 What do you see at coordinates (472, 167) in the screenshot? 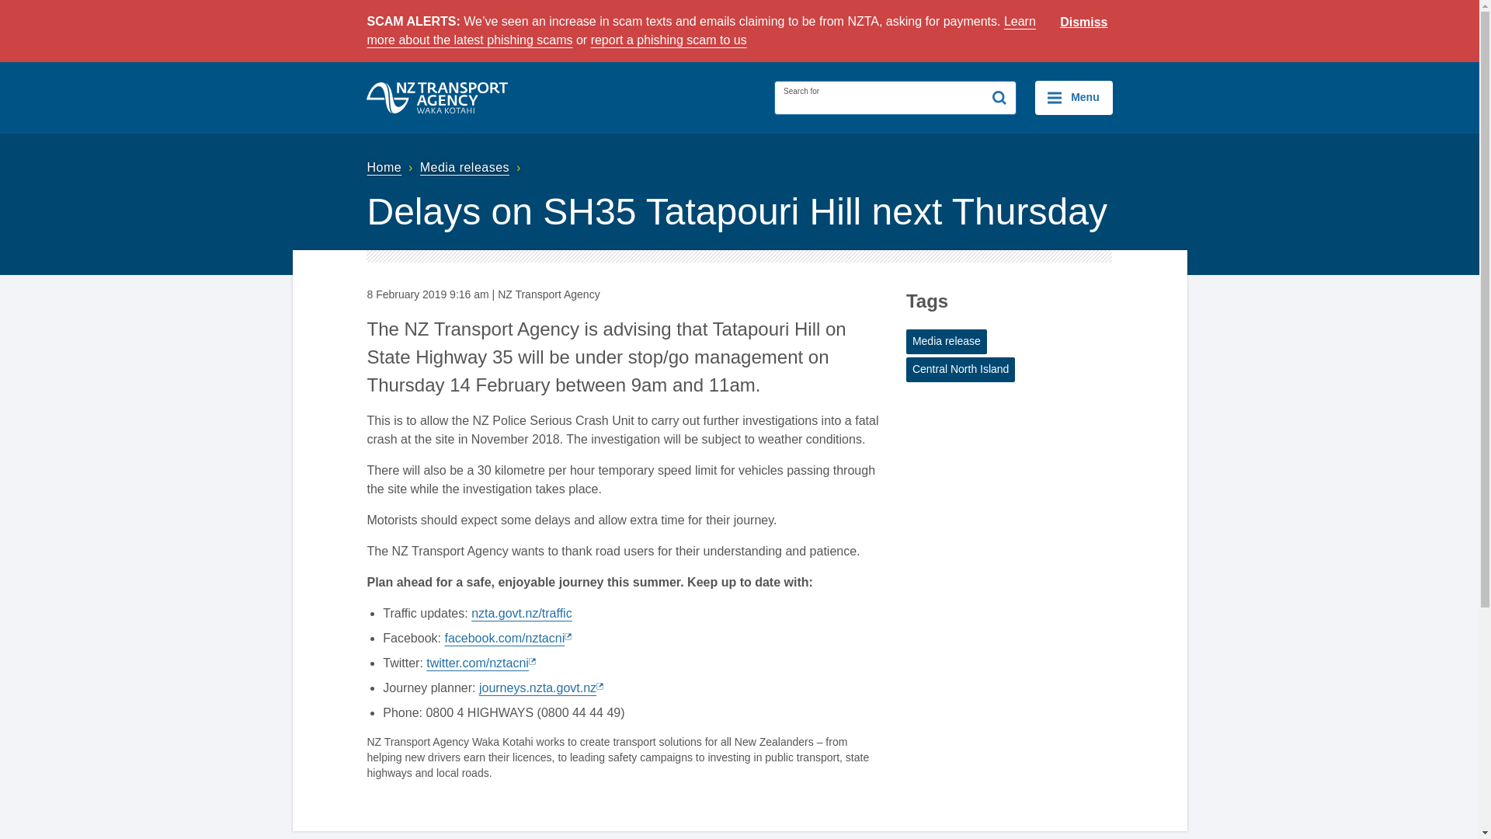
I see `Media releases` at bounding box center [472, 167].